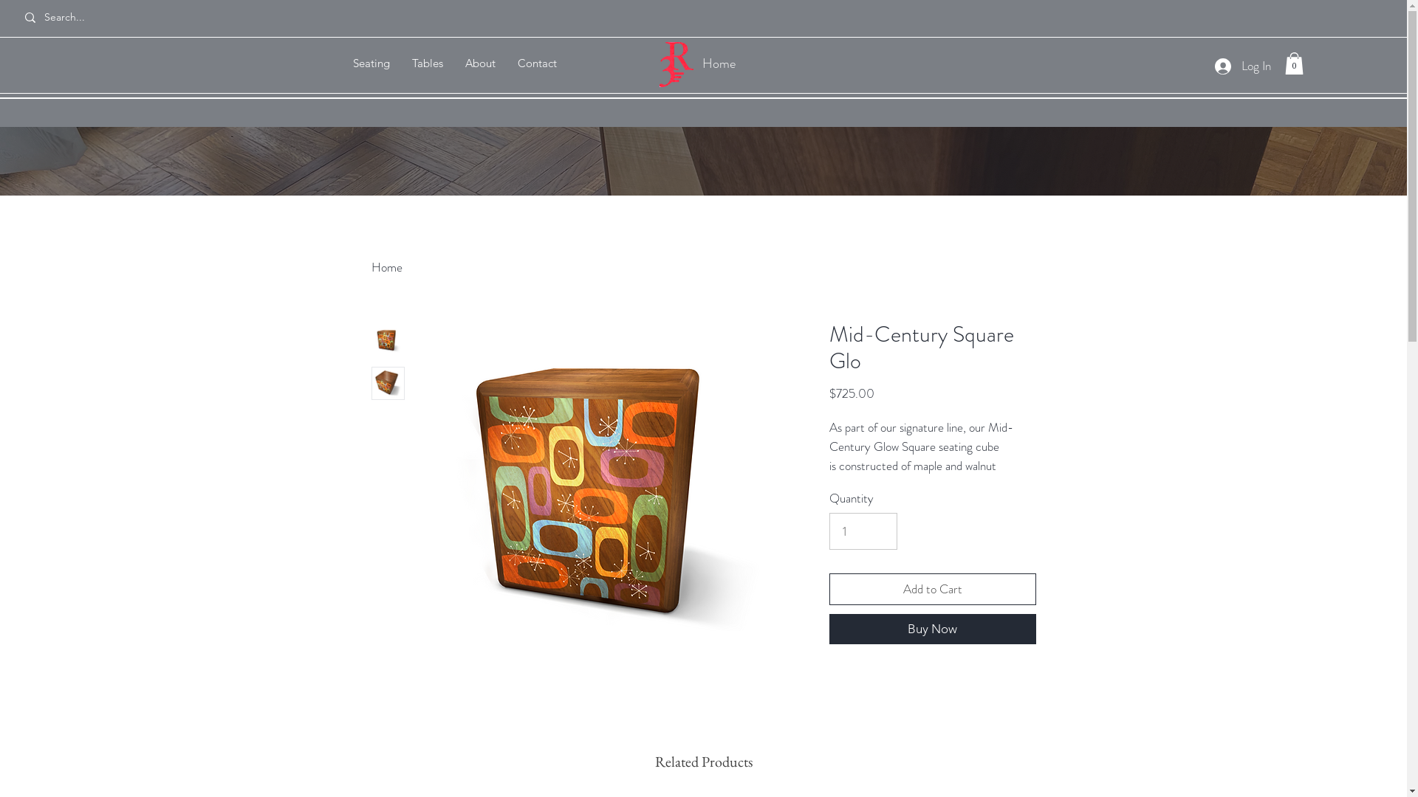  Describe the element at coordinates (719, 63) in the screenshot. I see `Home` at that location.